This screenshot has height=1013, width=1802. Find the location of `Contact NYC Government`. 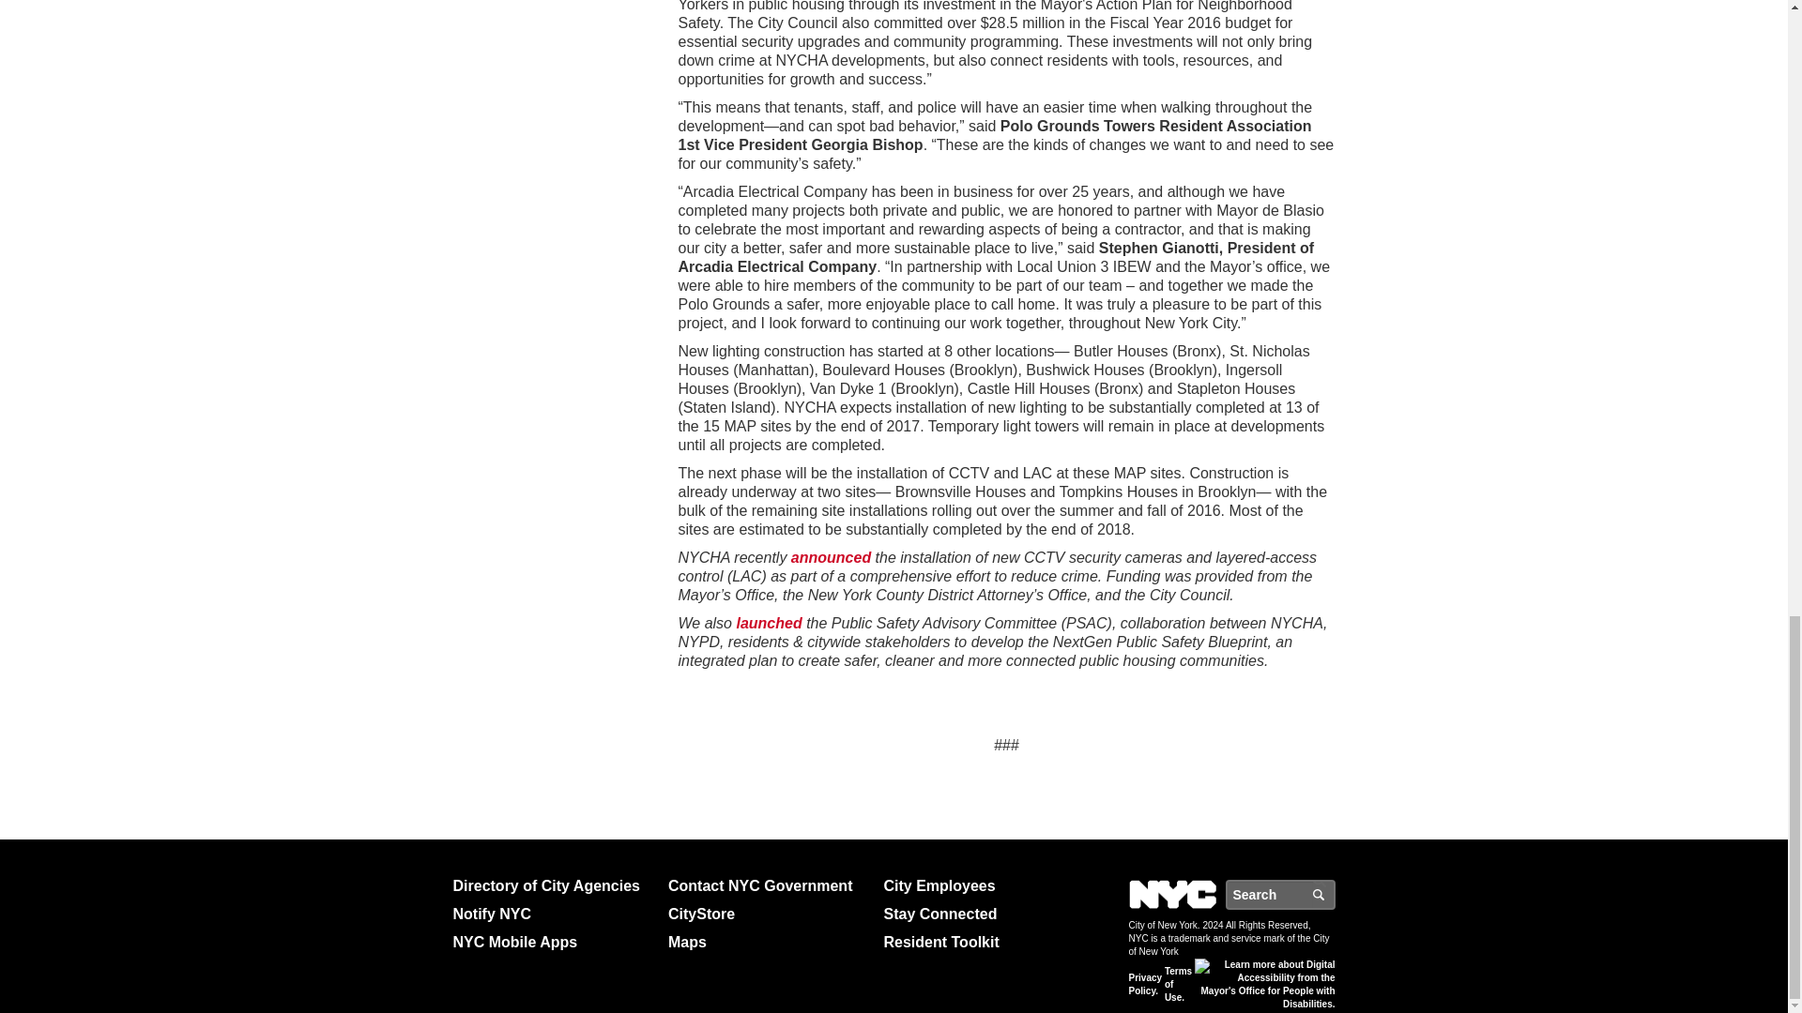

Contact NYC Government is located at coordinates (768, 885).